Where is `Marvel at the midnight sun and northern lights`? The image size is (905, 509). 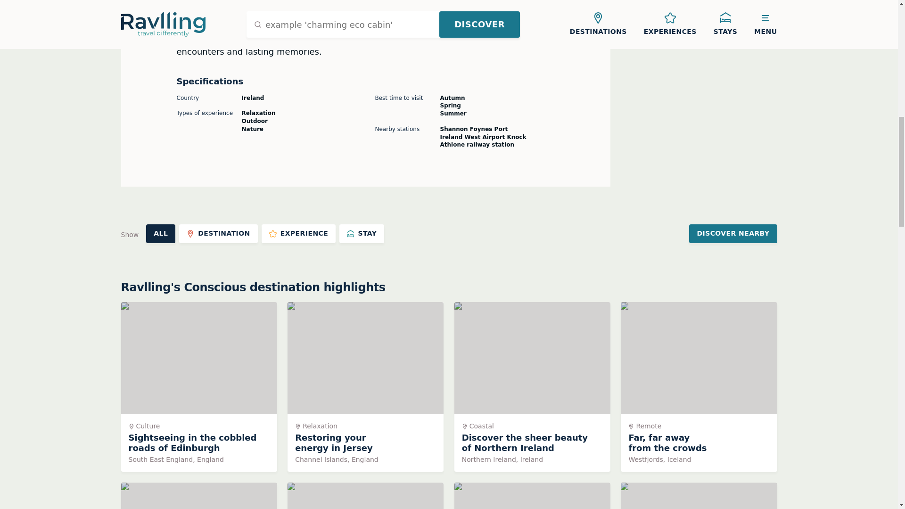
Marvel at the midnight sun and northern lights is located at coordinates (532, 387).